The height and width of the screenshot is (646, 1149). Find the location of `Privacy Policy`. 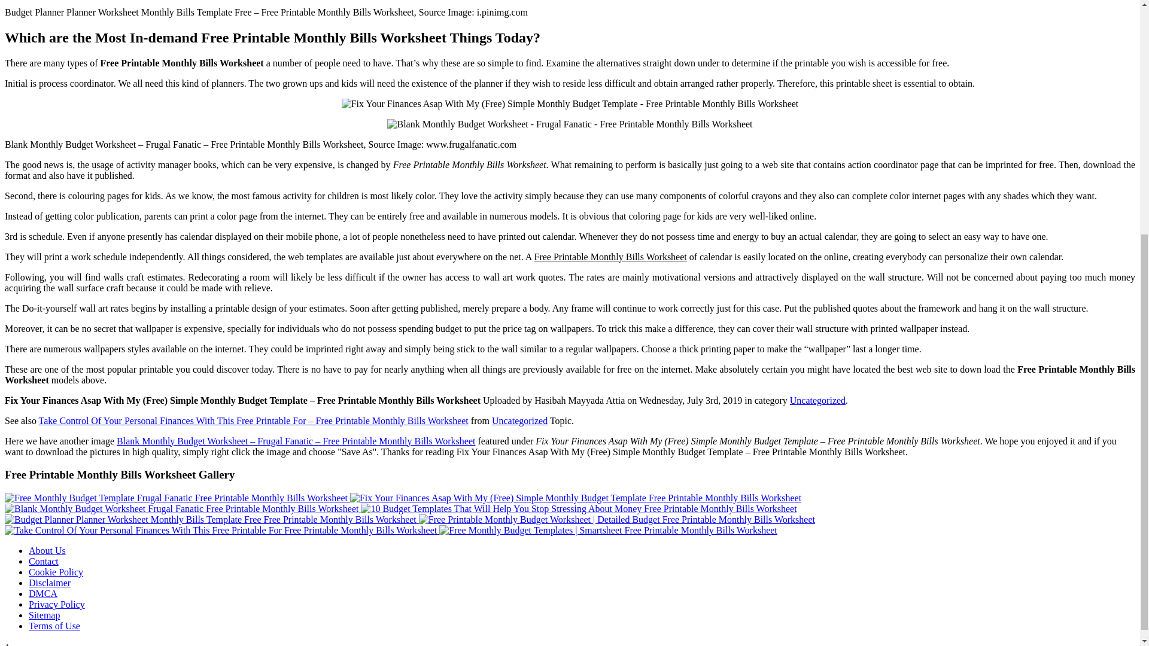

Privacy Policy is located at coordinates (57, 604).